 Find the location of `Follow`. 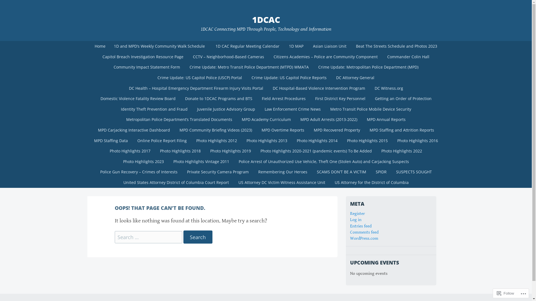

Follow is located at coordinates (506, 293).